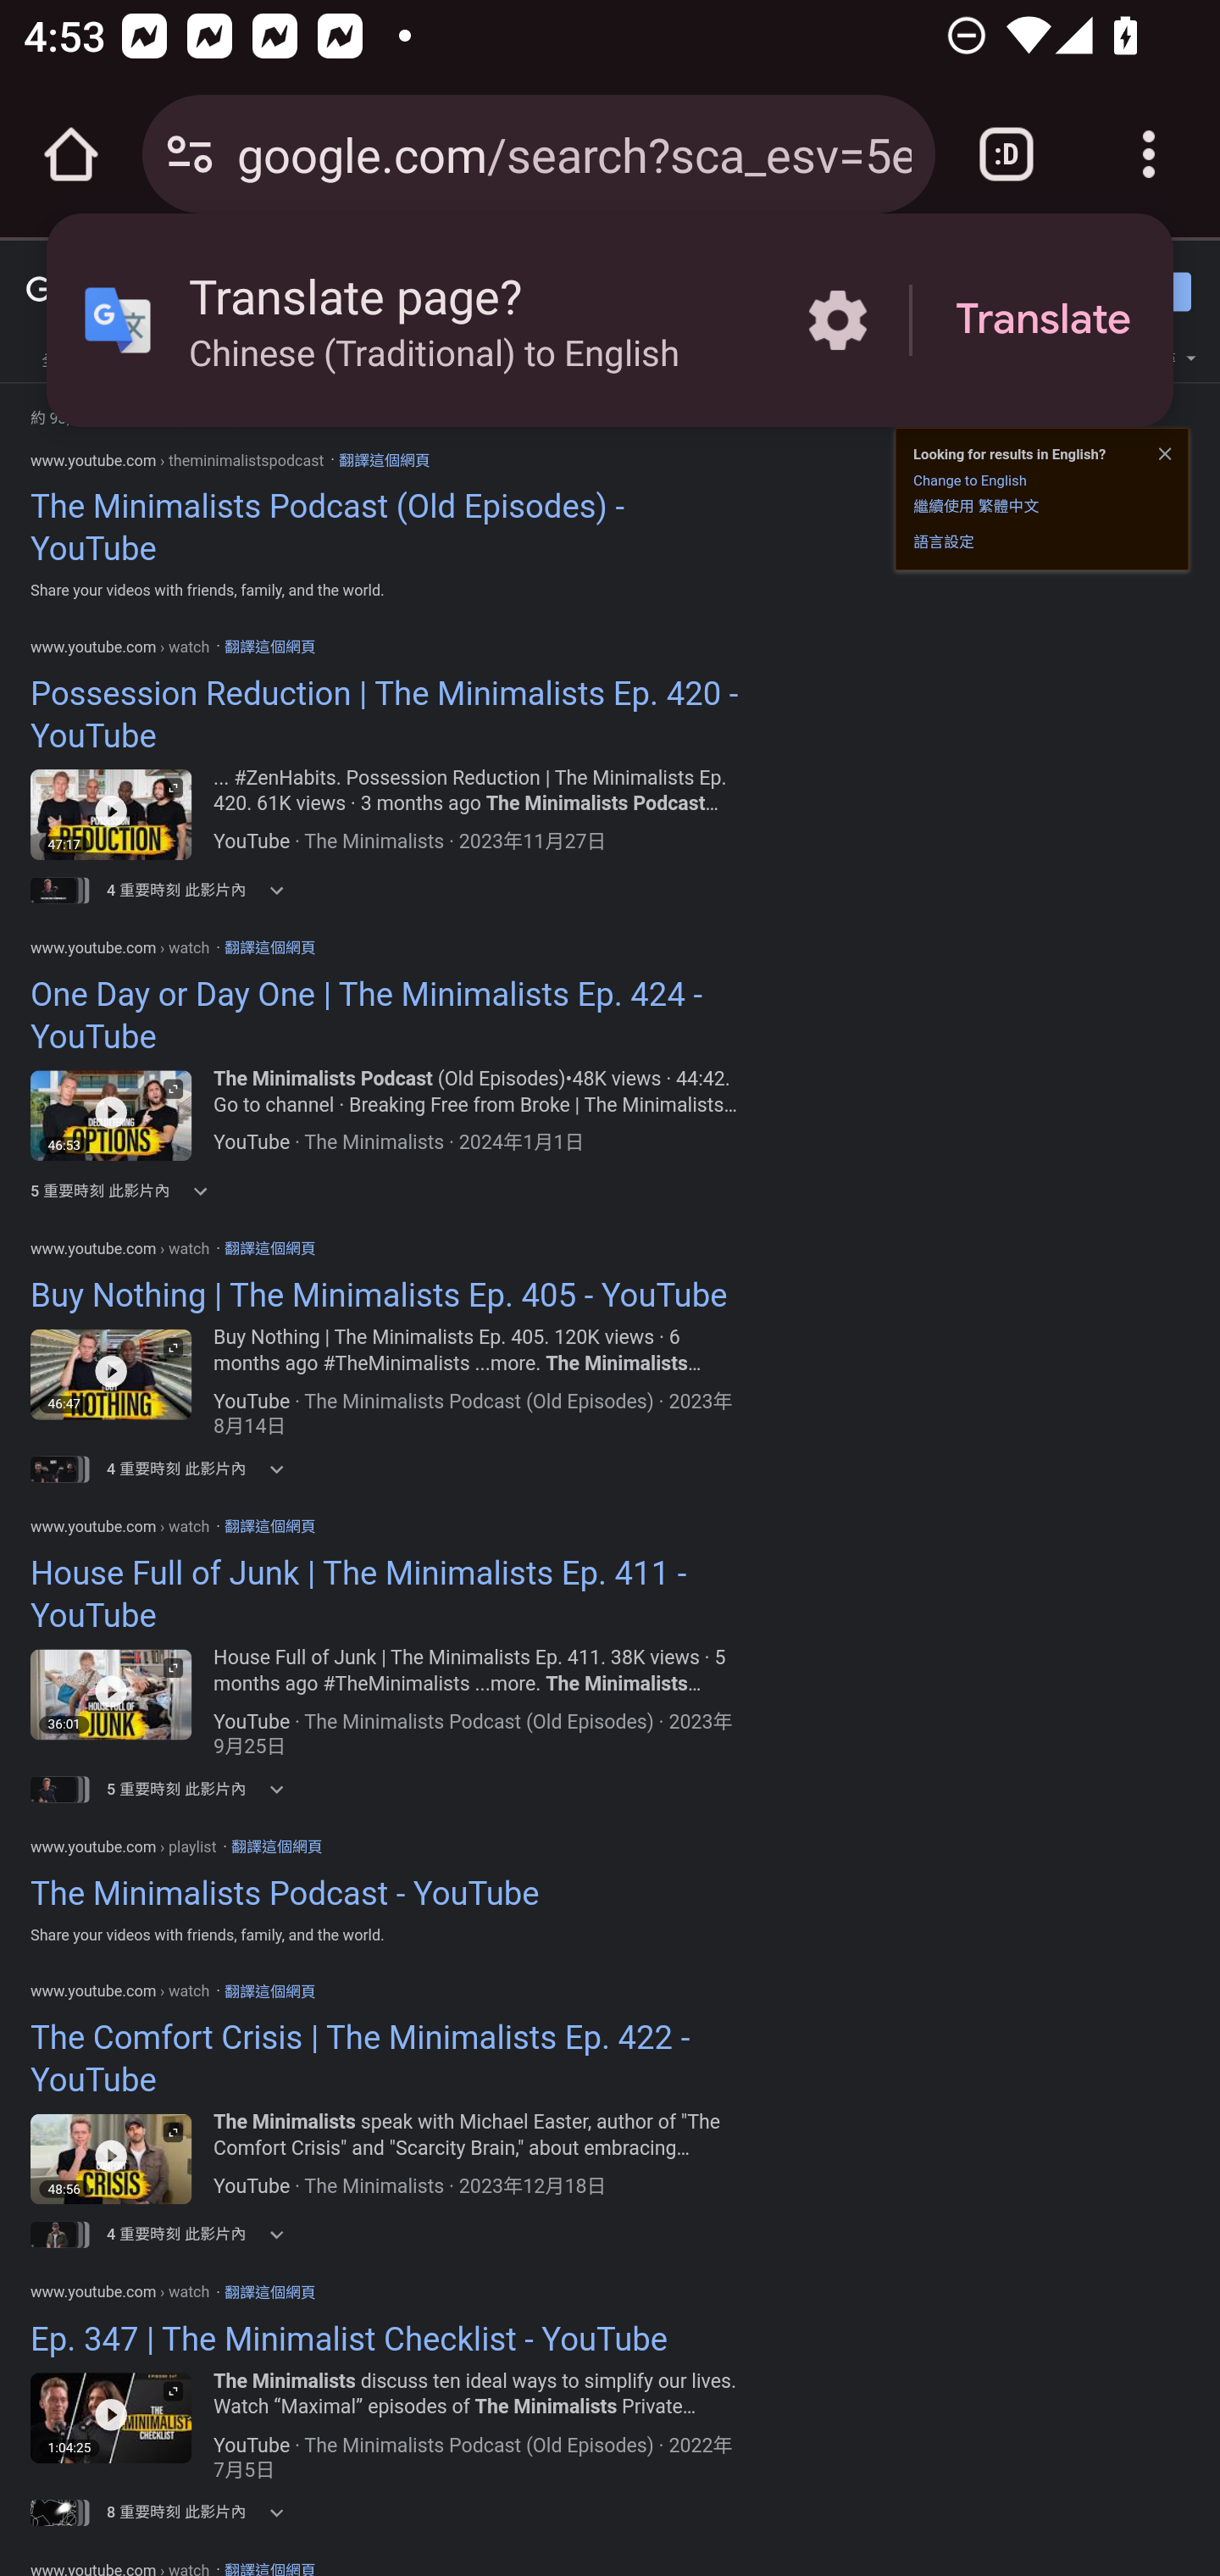 Image resolution: width=1220 pixels, height=2576 pixels. What do you see at coordinates (269, 2291) in the screenshot?
I see `翻譯這個網頁` at bounding box center [269, 2291].